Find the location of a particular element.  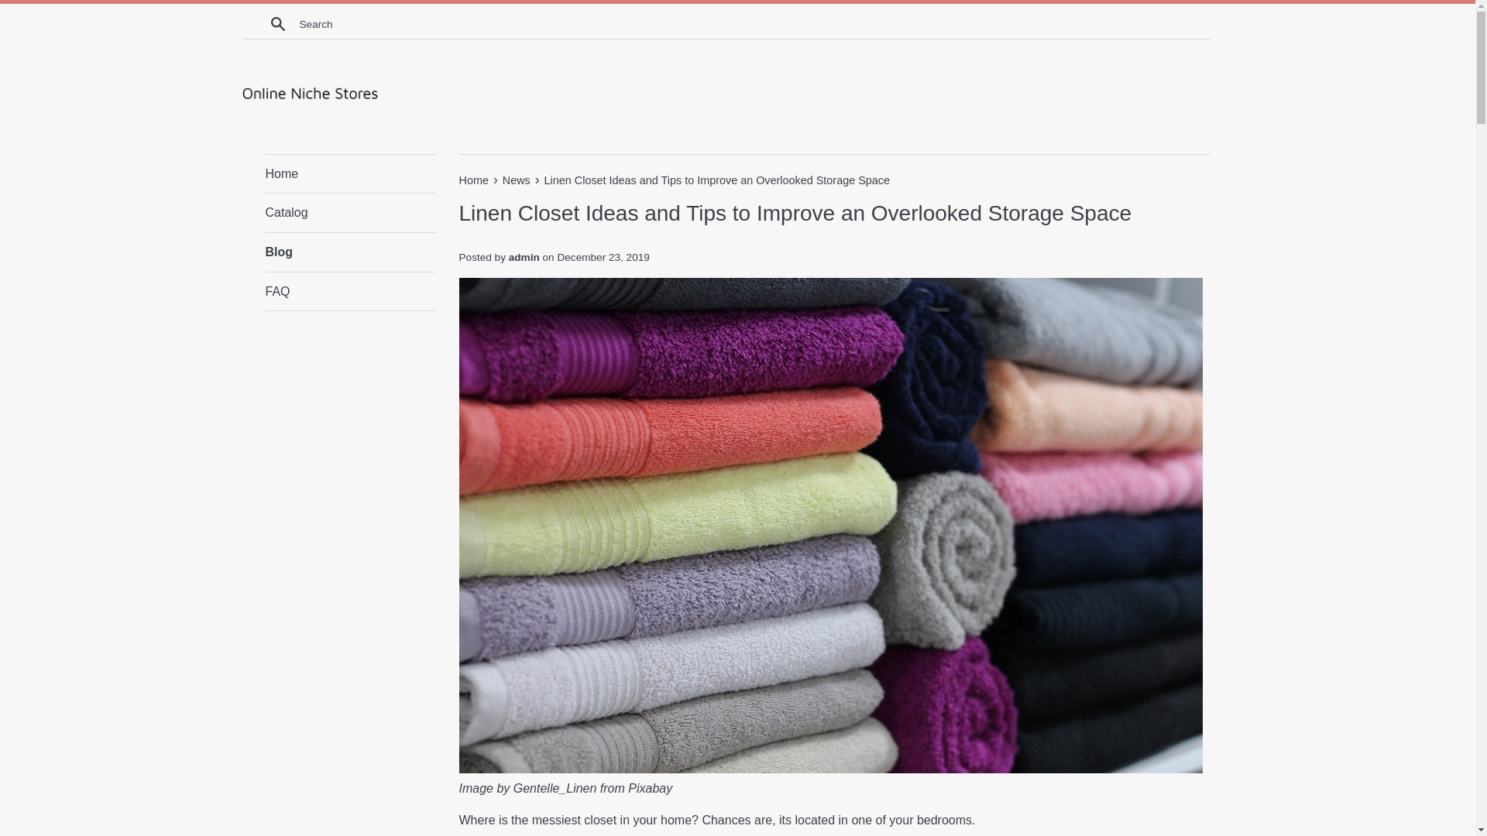

News is located at coordinates (517, 180).